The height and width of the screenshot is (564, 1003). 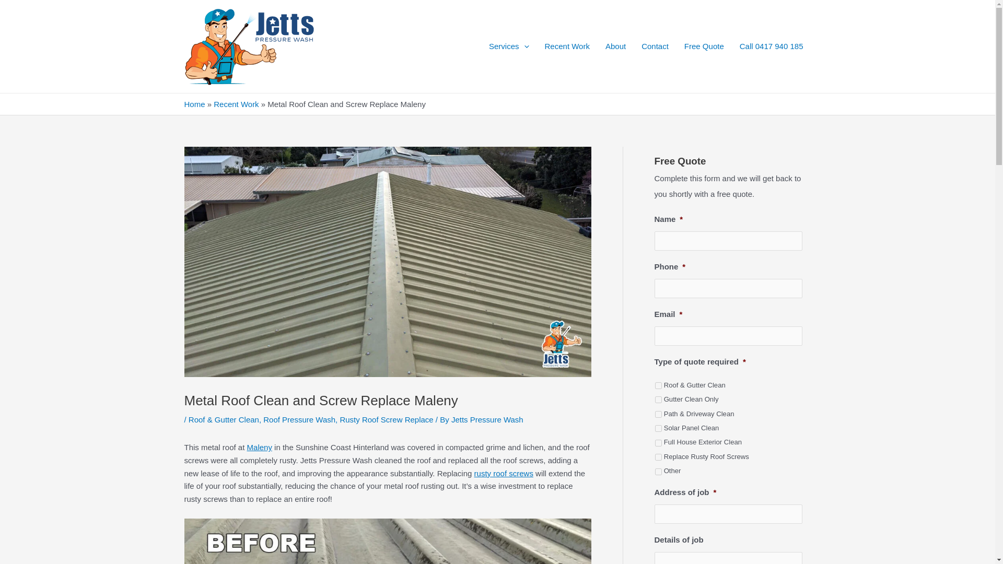 I want to click on Recent Work, so click(x=236, y=104).